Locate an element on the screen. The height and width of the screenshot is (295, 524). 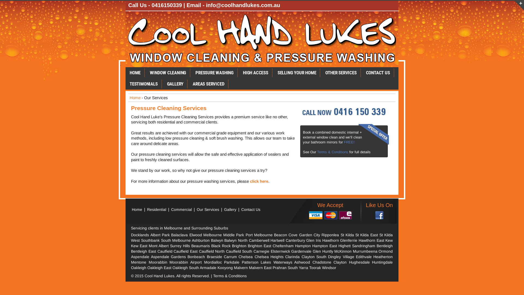
GALLERY is located at coordinates (175, 84).